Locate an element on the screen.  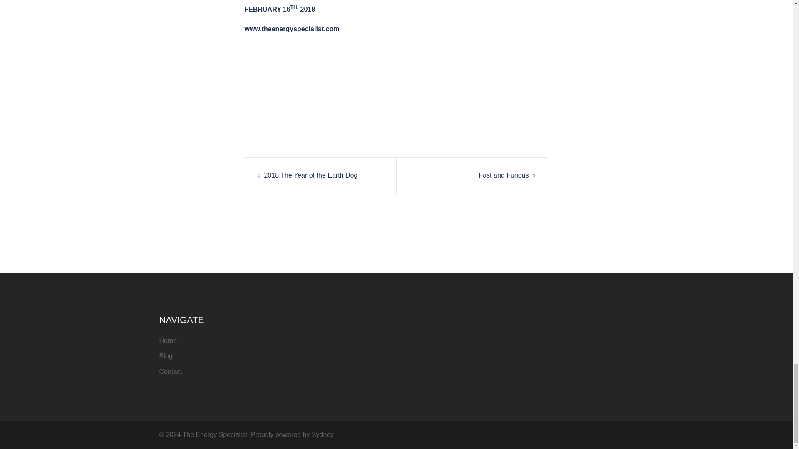
2018 The Year of the Earth Dog is located at coordinates (310, 175).